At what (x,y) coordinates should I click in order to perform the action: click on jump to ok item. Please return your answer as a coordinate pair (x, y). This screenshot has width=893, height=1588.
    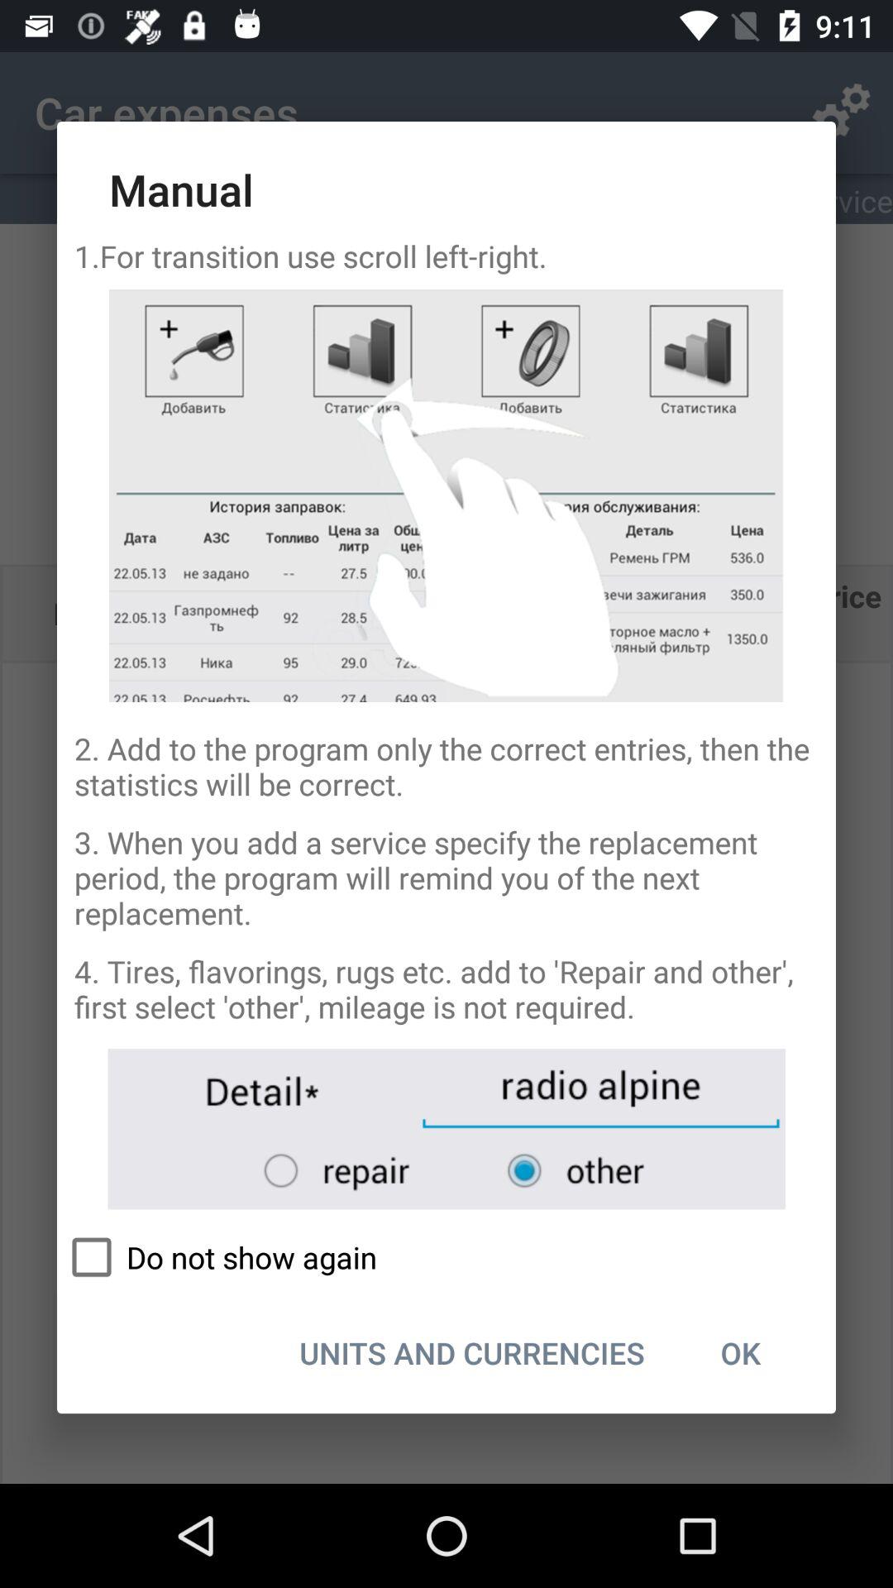
    Looking at the image, I should click on (740, 1352).